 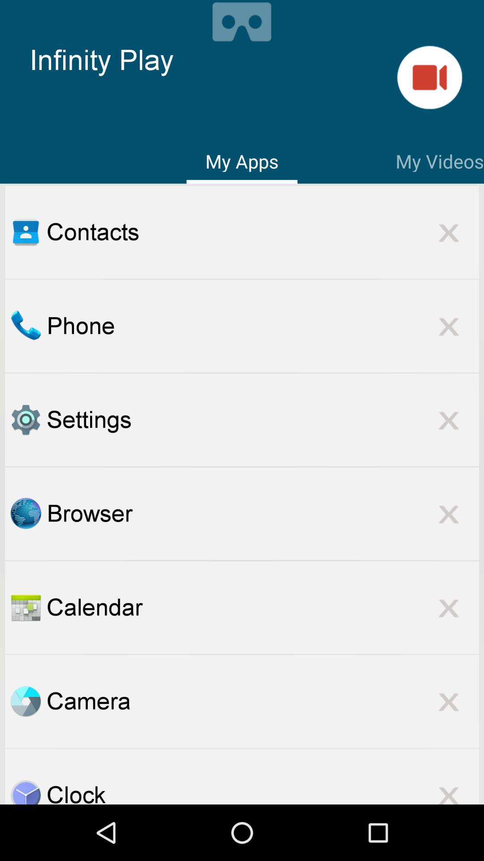 I want to click on go to closed, so click(x=449, y=232).